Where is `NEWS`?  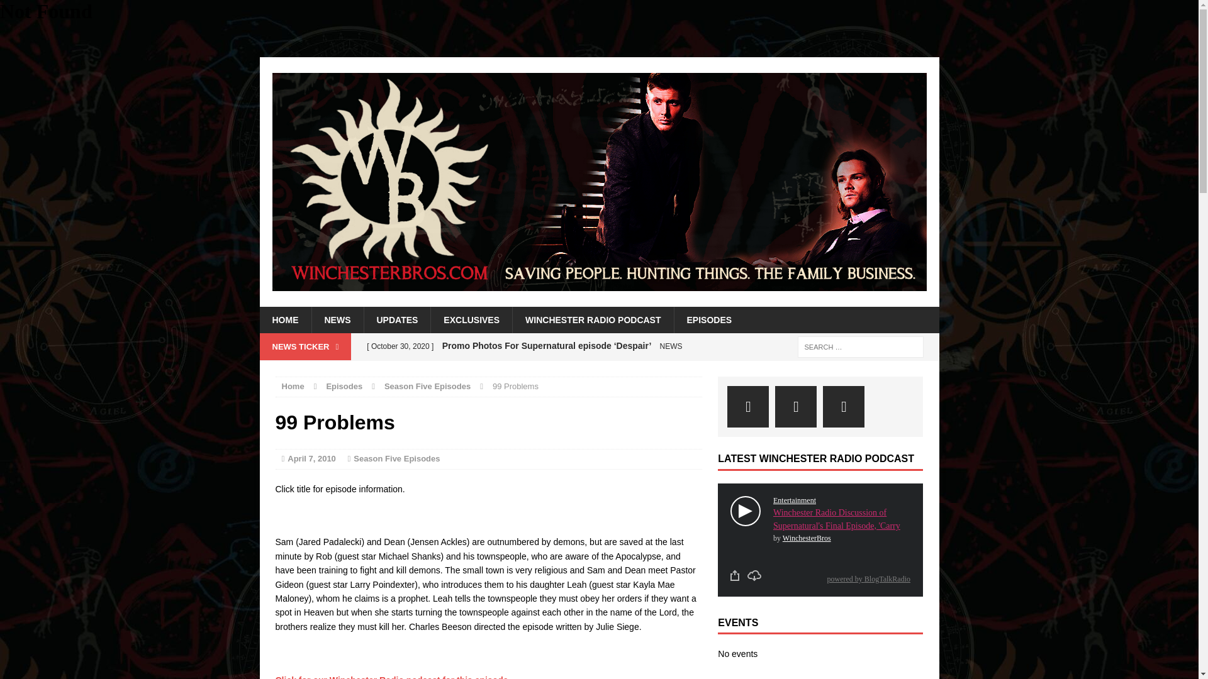
NEWS is located at coordinates (337, 320).